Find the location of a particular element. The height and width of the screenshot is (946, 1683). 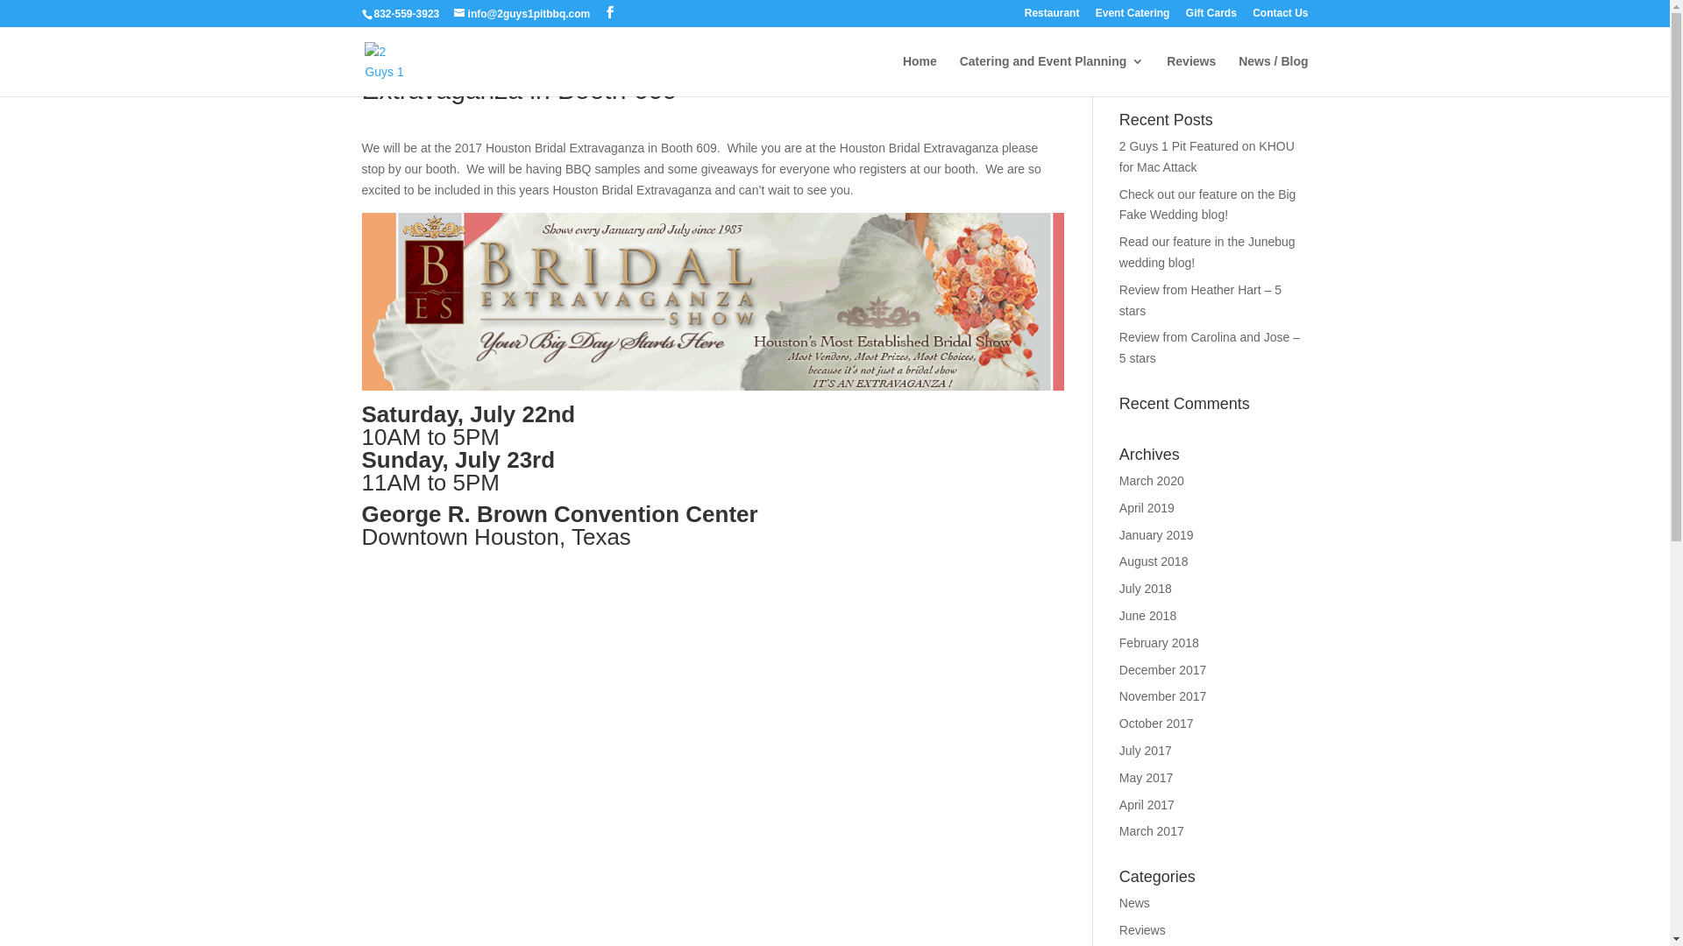

December 2017 is located at coordinates (1163, 670).